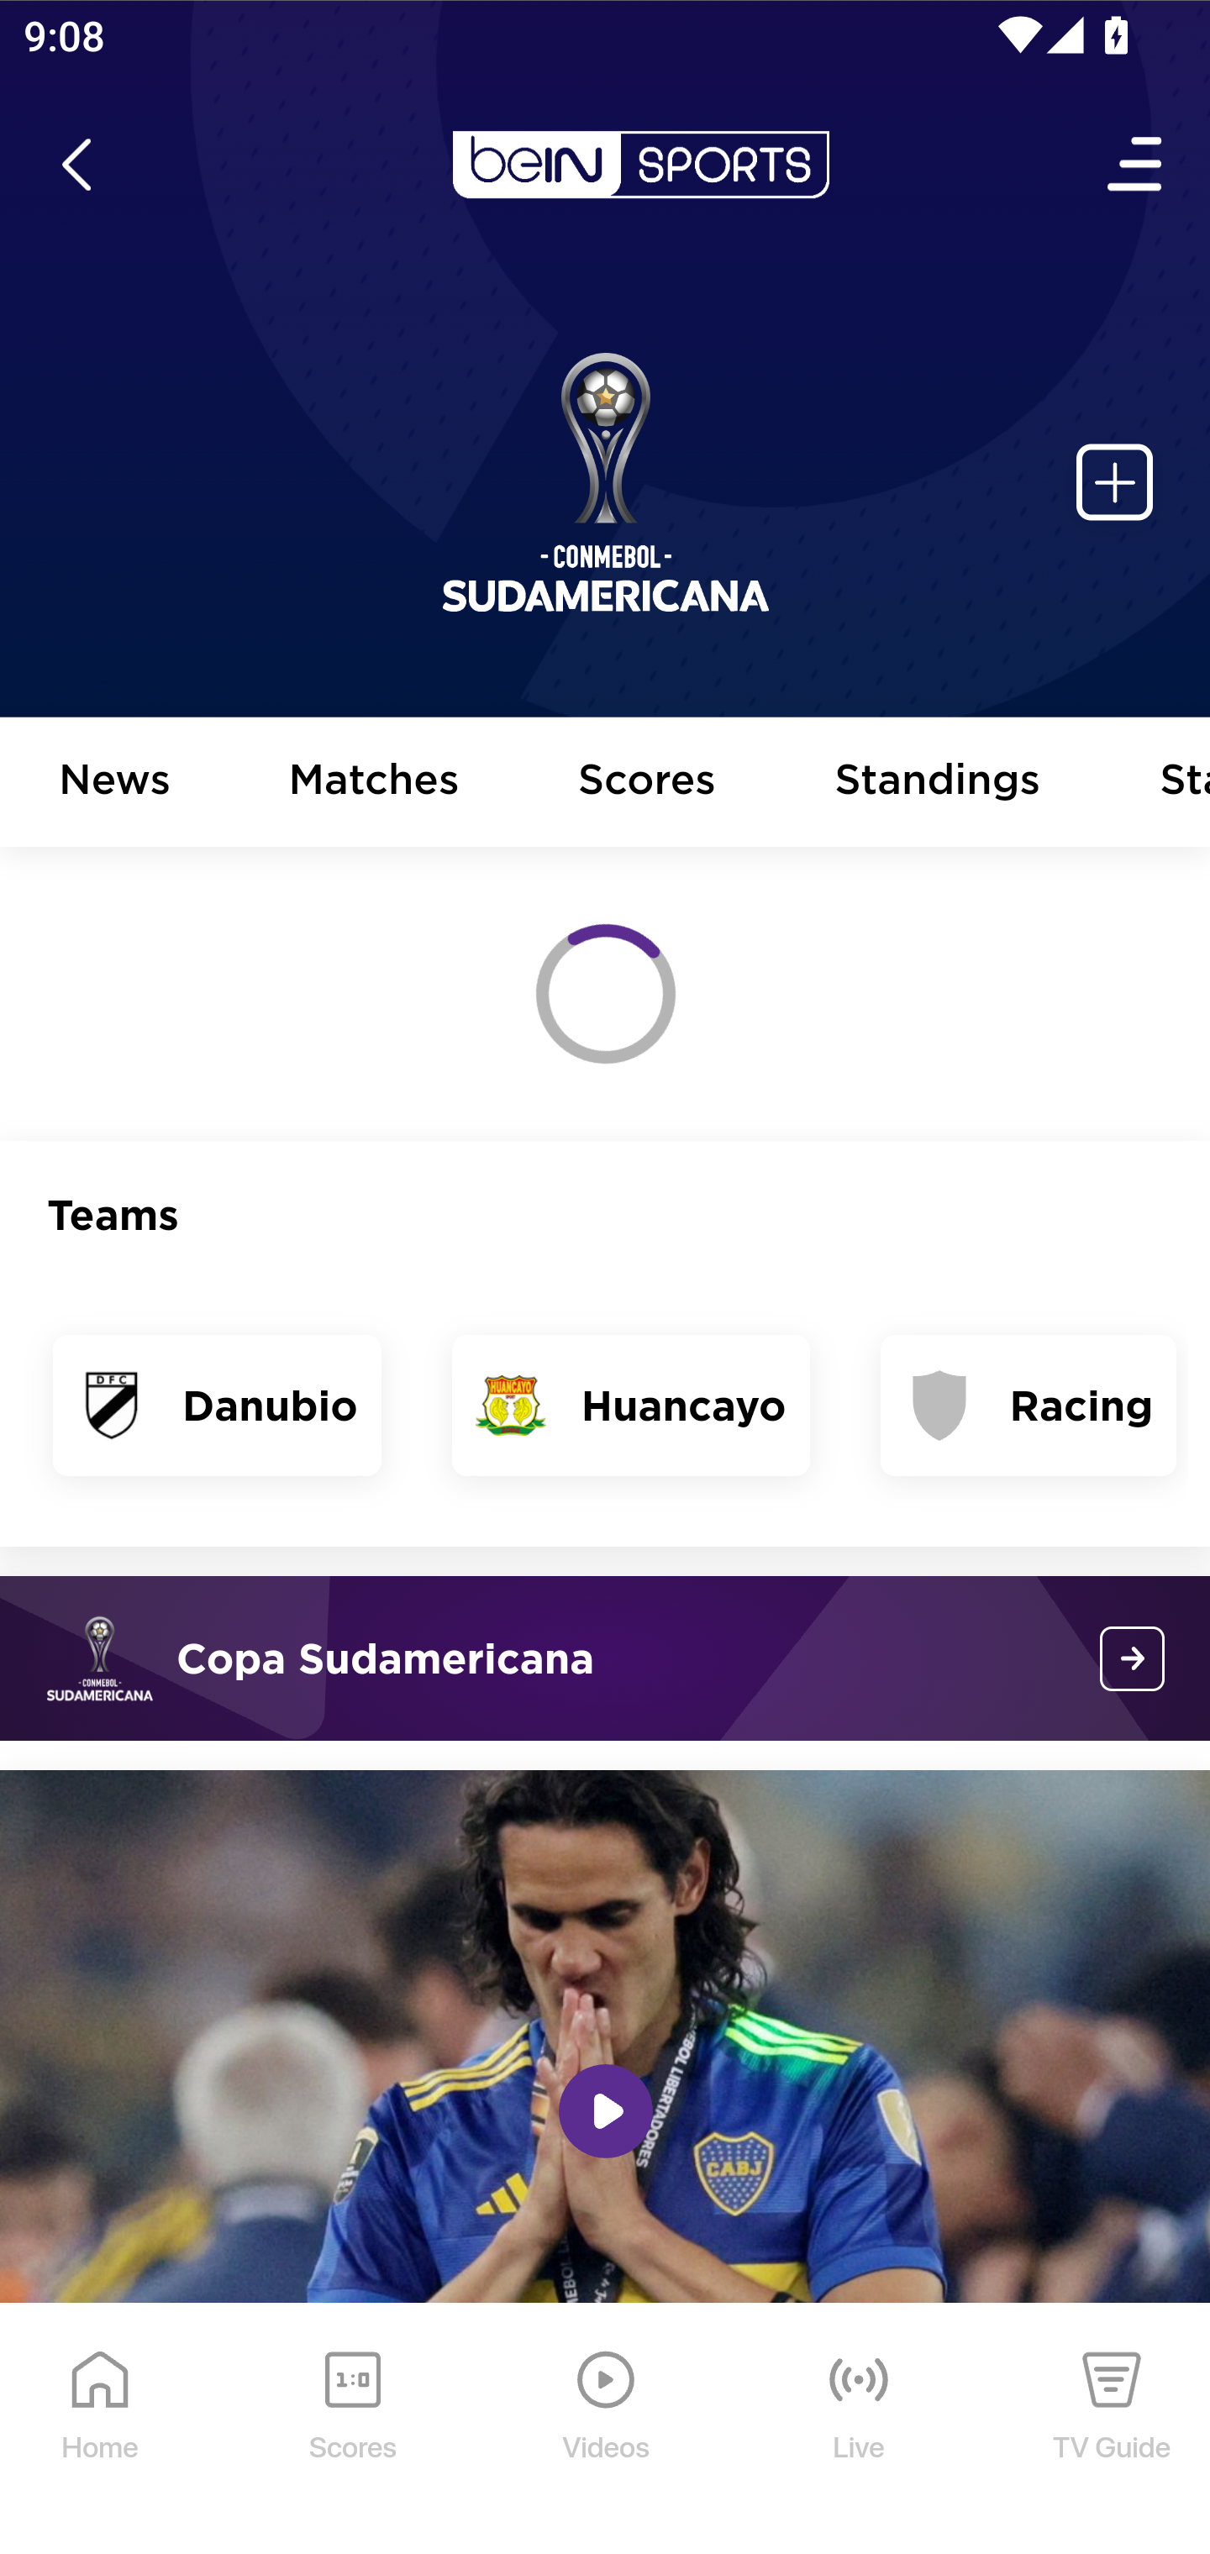  What do you see at coordinates (640, 165) in the screenshot?
I see `en-us?platform=mobile_android bein logo white` at bounding box center [640, 165].